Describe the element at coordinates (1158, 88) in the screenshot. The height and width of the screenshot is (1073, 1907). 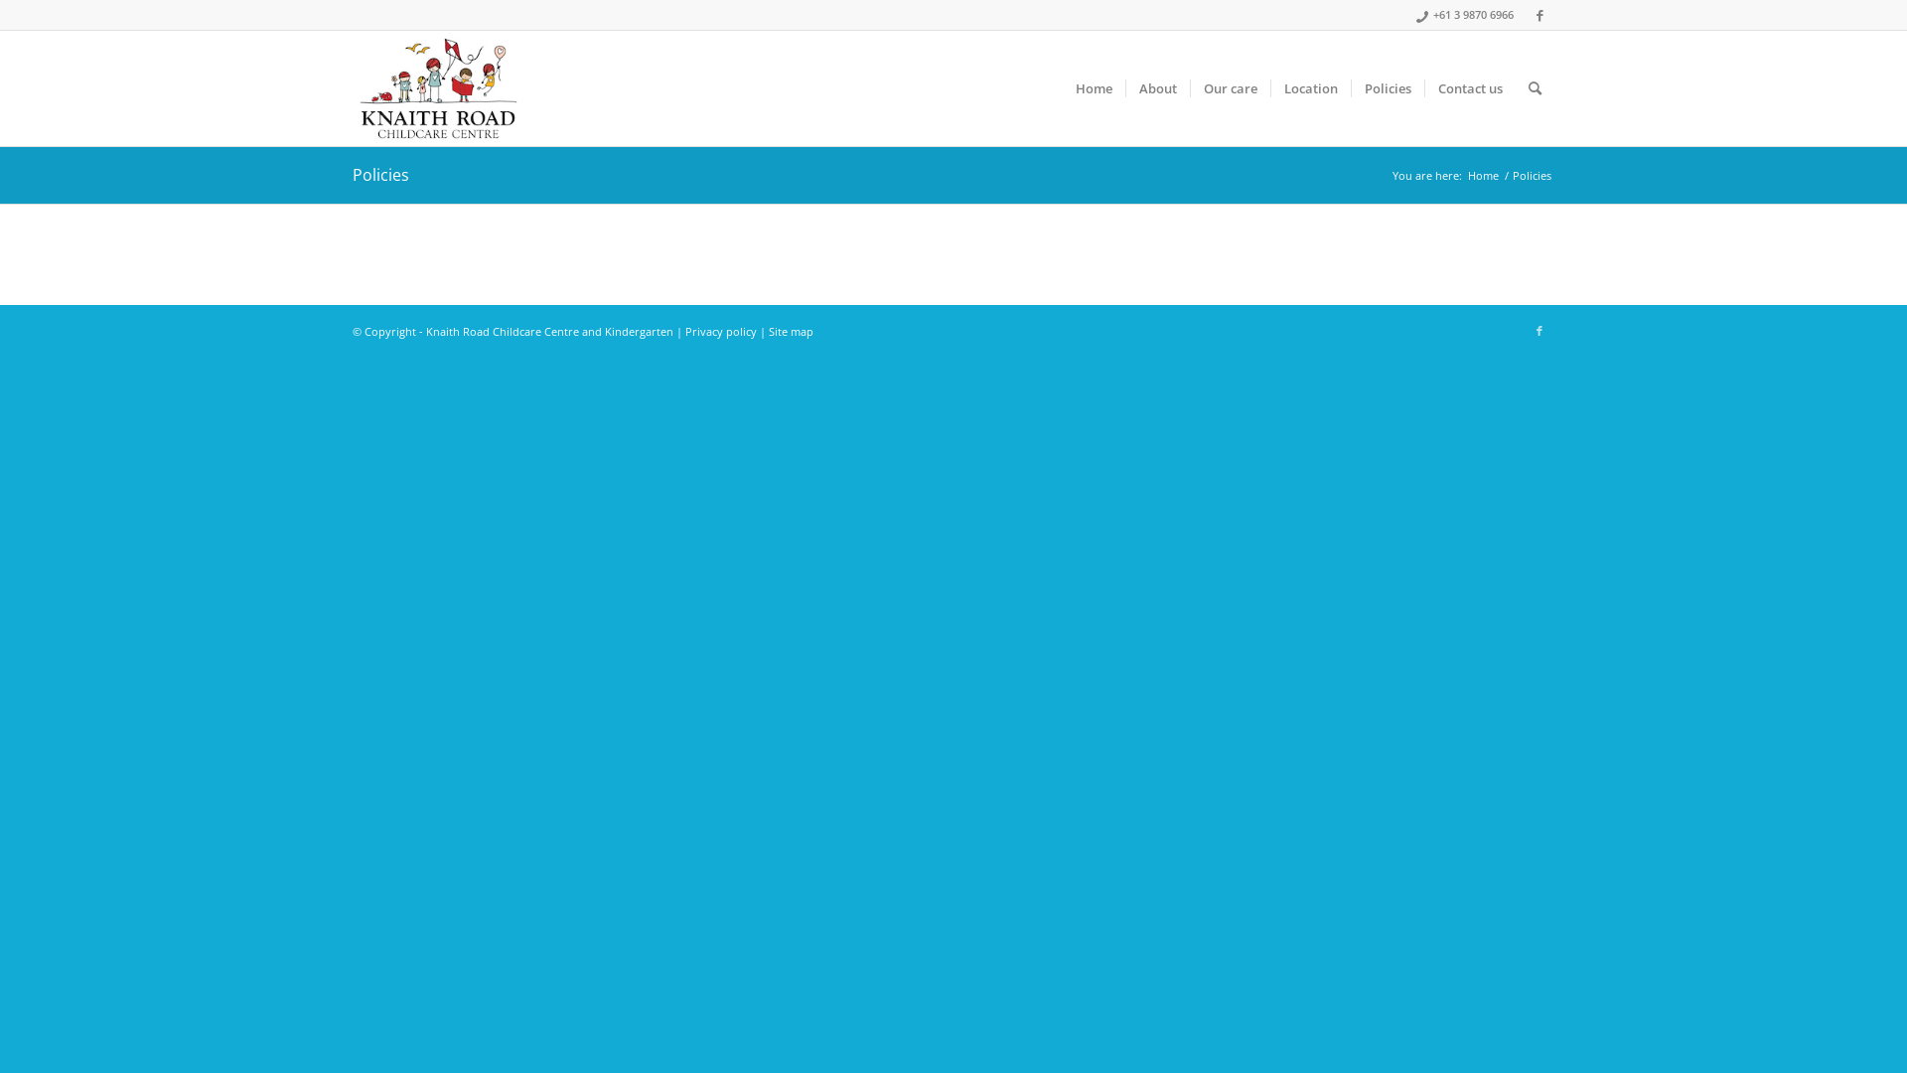
I see `About` at that location.